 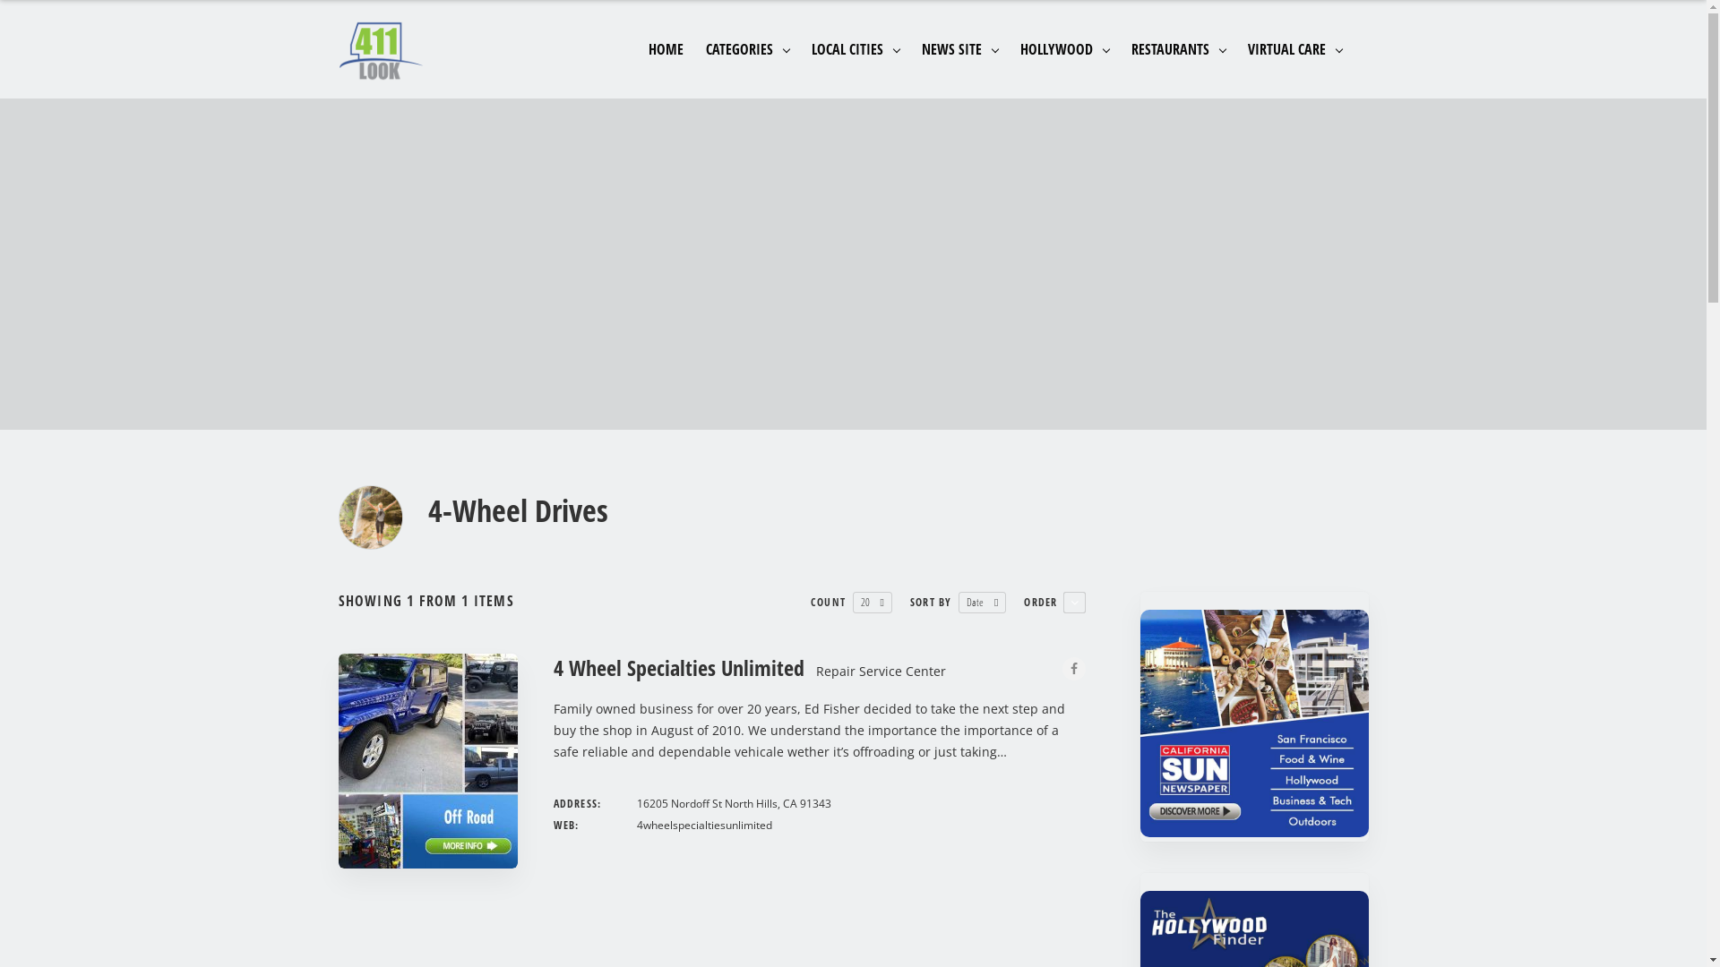 What do you see at coordinates (1075, 603) in the screenshot?
I see `ASC` at bounding box center [1075, 603].